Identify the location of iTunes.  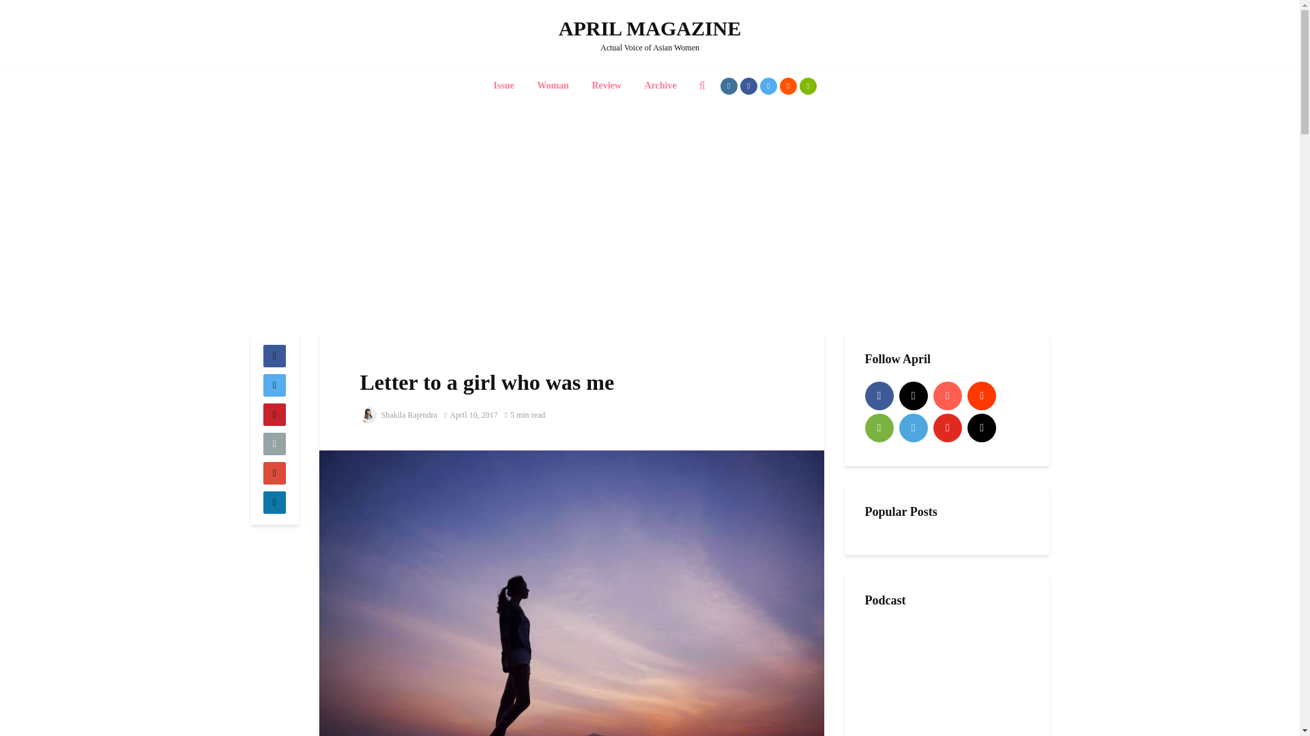
(947, 395).